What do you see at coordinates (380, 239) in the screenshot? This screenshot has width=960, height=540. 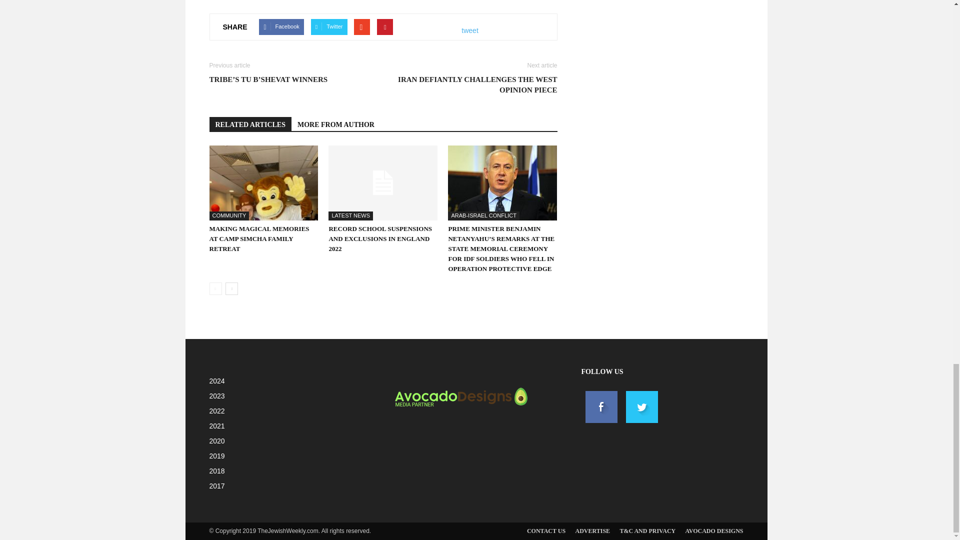 I see `Record school suspensions and exclusions in England 2022` at bounding box center [380, 239].